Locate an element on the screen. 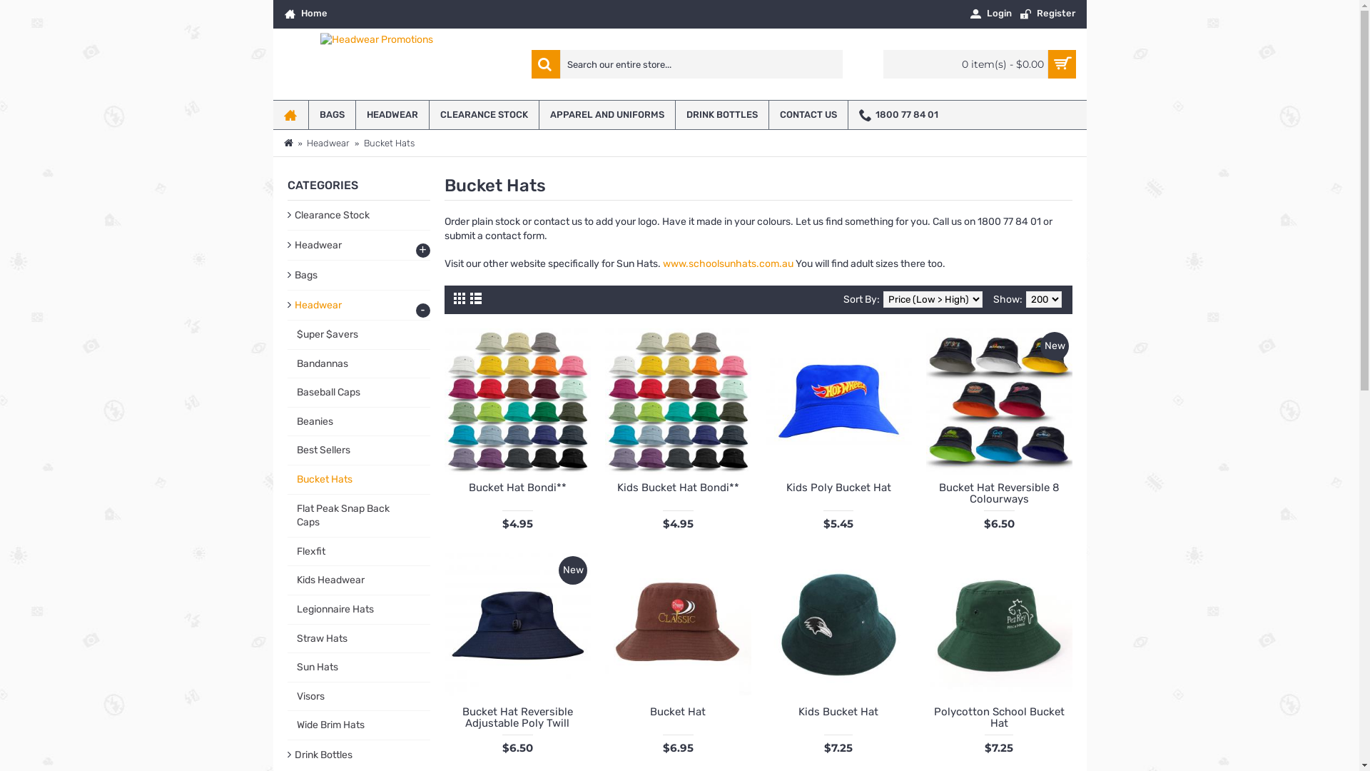  www.schoolsunhats.com.au is located at coordinates (728, 264).